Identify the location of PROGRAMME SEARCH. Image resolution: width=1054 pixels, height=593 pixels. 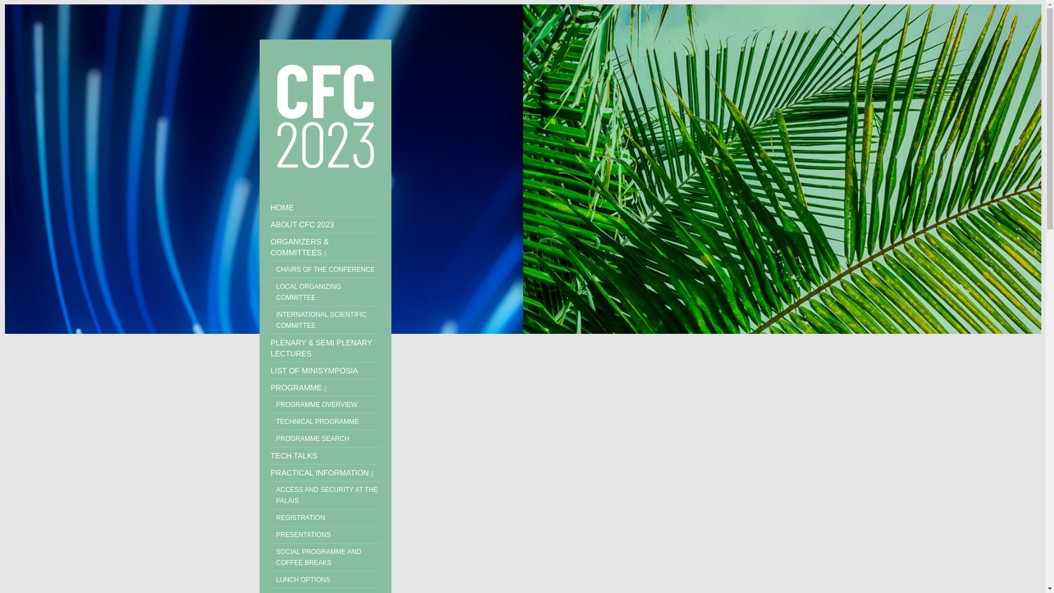
(326, 439).